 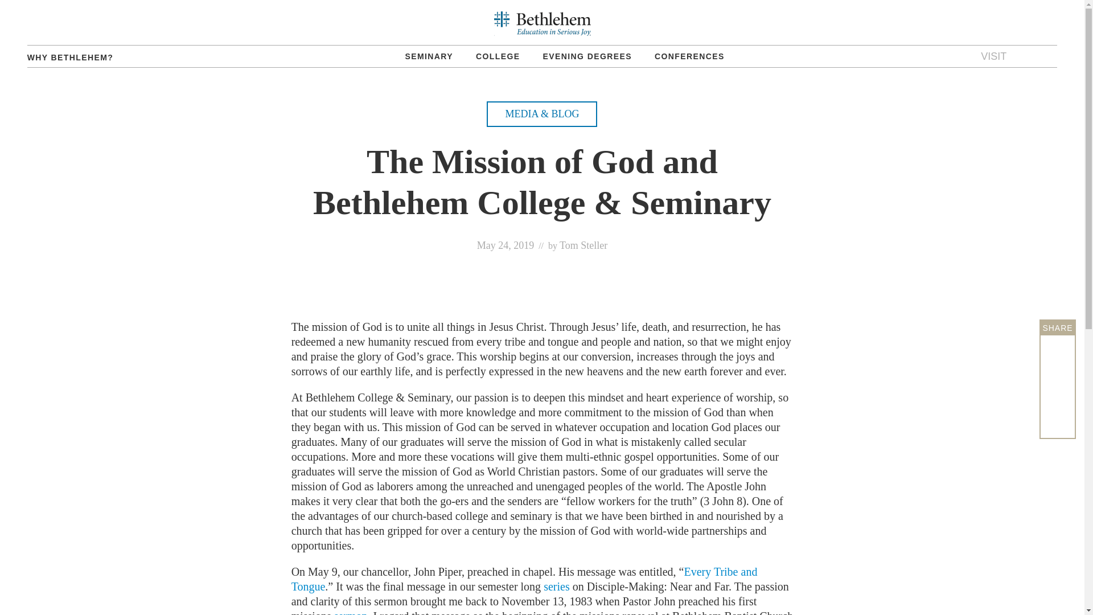 What do you see at coordinates (429, 56) in the screenshot?
I see `SEMINARY` at bounding box center [429, 56].